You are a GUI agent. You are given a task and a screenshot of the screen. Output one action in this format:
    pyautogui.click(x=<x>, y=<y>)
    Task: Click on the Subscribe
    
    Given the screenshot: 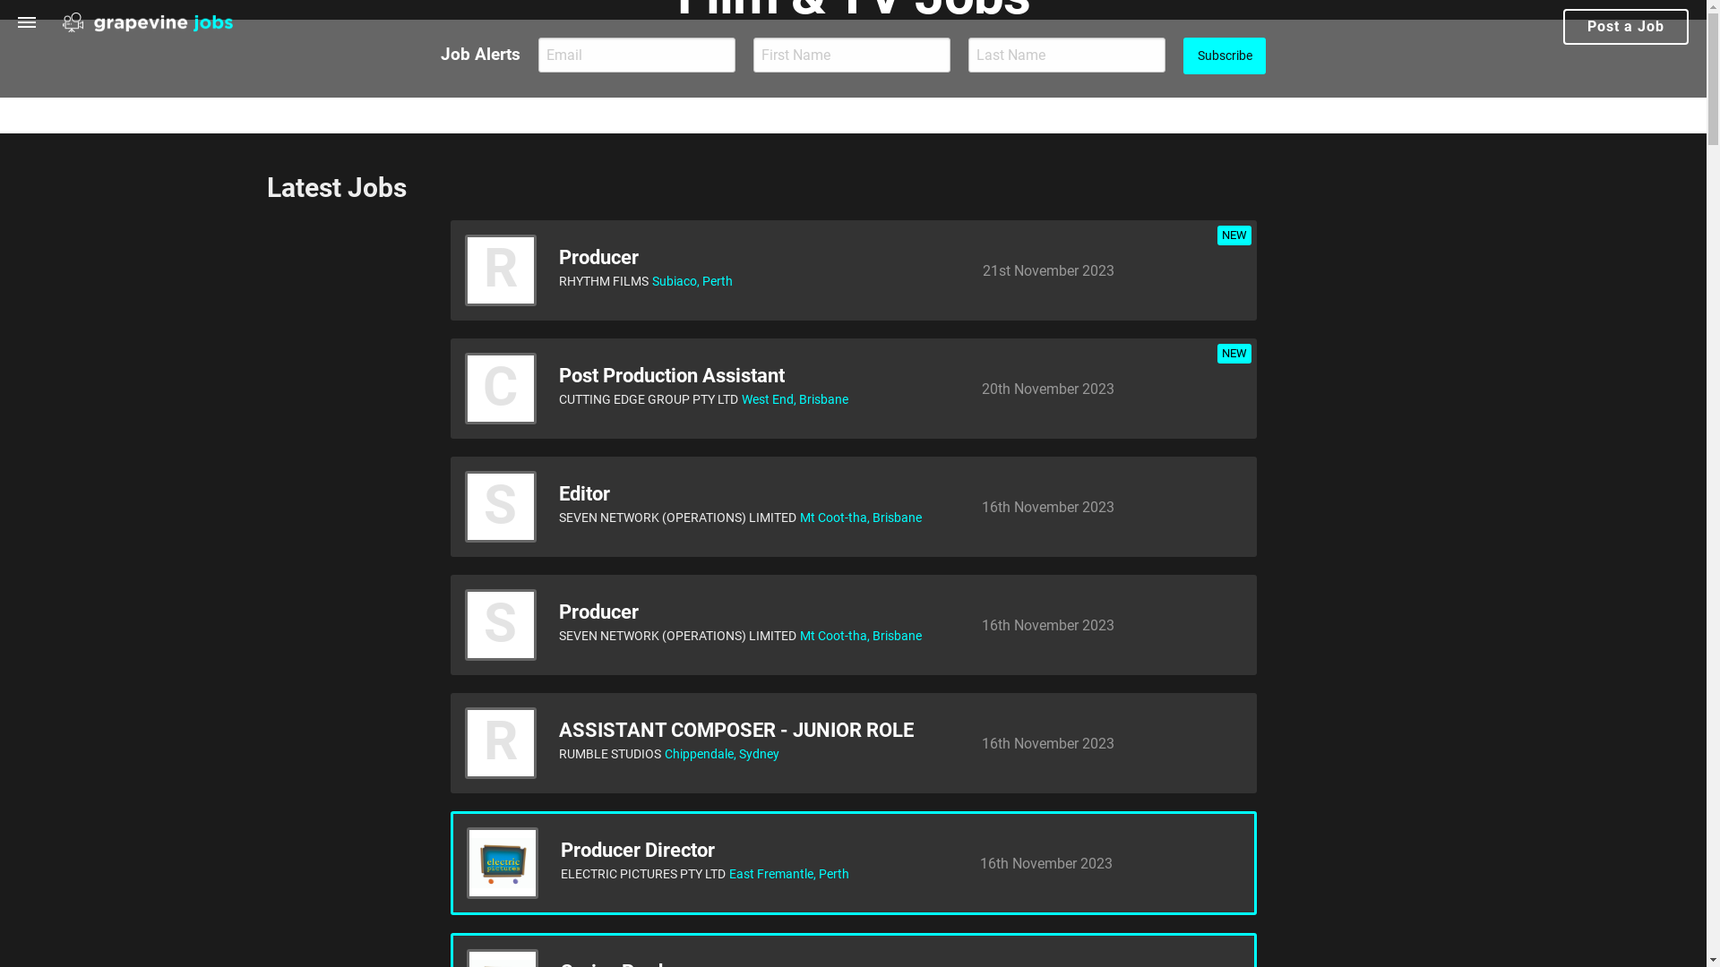 What is the action you would take?
    pyautogui.click(x=1225, y=56)
    